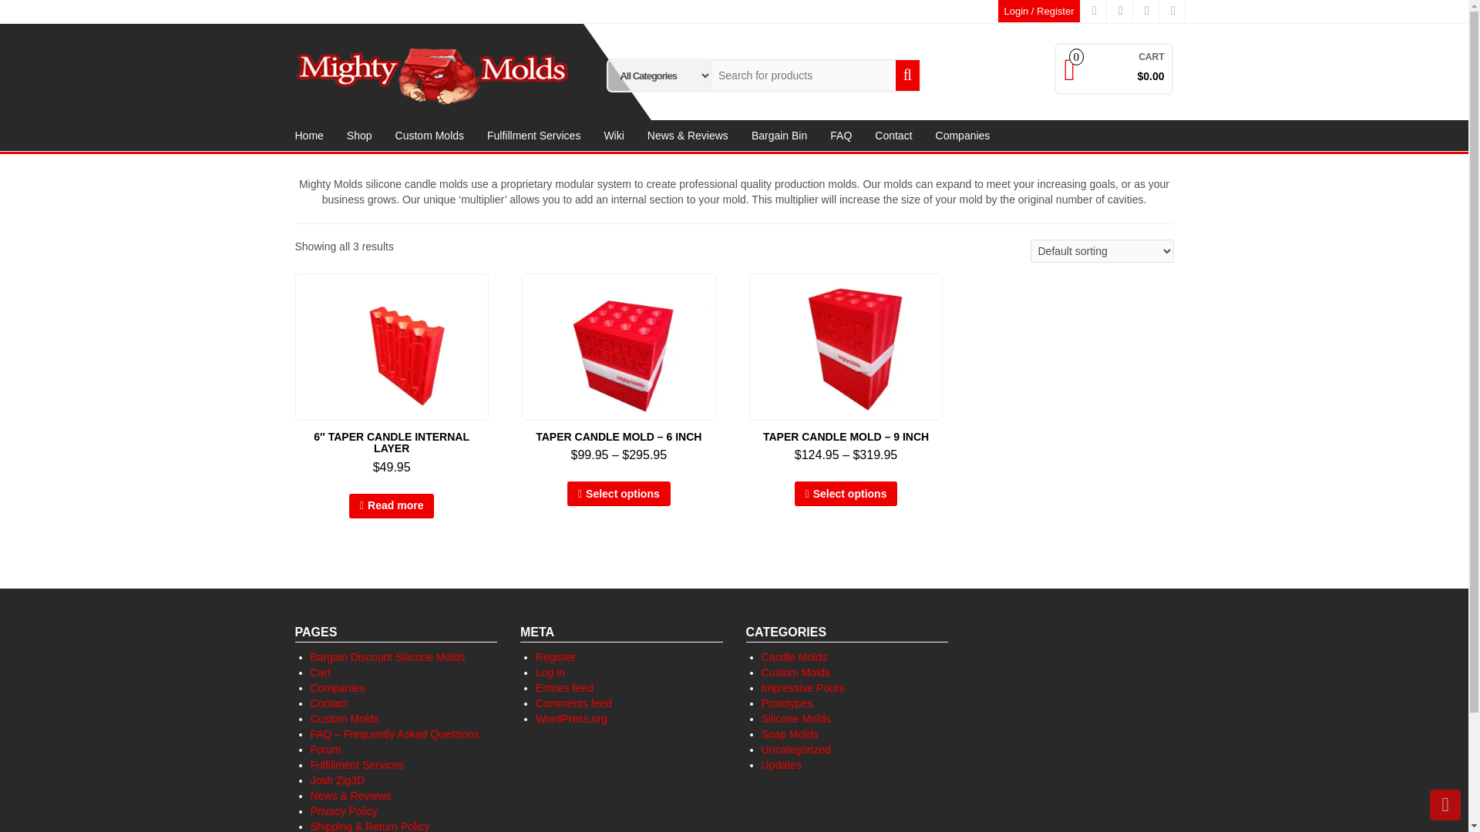  What do you see at coordinates (533, 135) in the screenshot?
I see `Fulfillment Services` at bounding box center [533, 135].